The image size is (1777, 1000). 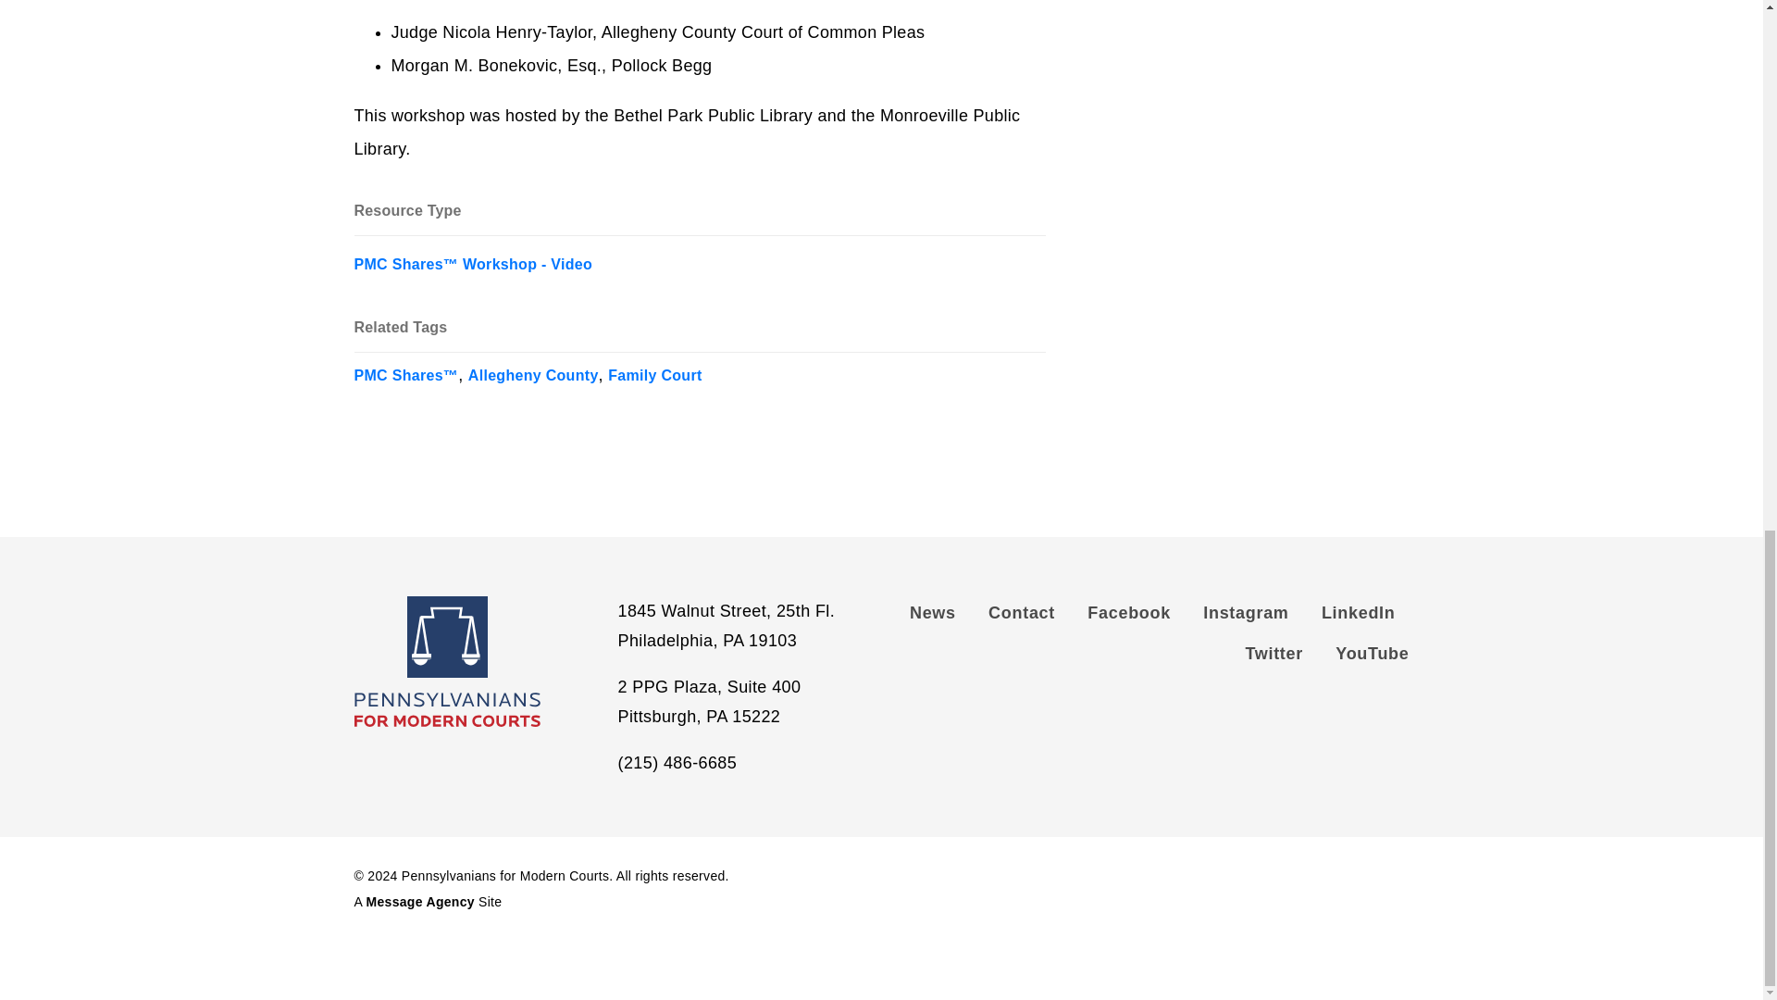 What do you see at coordinates (1359, 617) in the screenshot?
I see `LinkedIn` at bounding box center [1359, 617].